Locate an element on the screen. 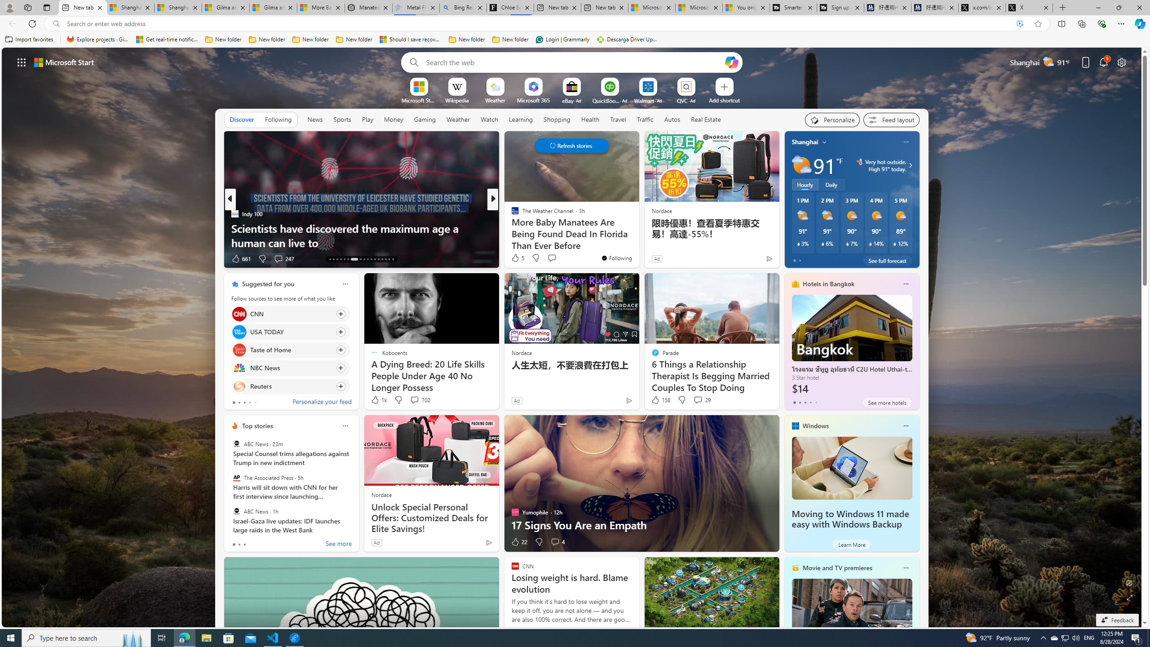 This screenshot has width=1150, height=647. Play is located at coordinates (367, 120).